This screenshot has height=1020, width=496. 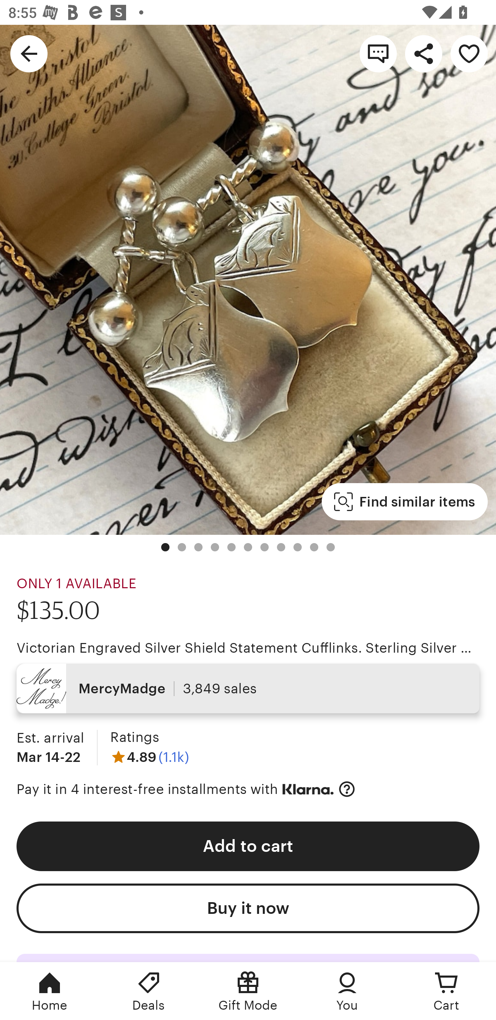 I want to click on Gift Mode, so click(x=248, y=991).